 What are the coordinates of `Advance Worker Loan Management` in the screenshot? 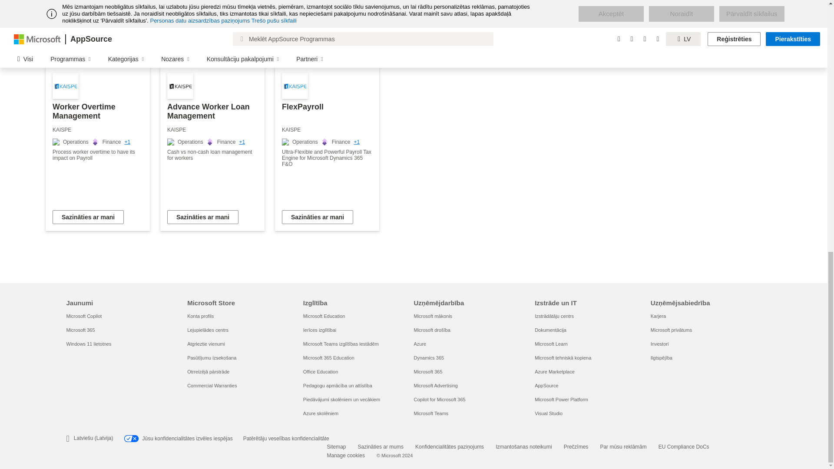 It's located at (212, 149).